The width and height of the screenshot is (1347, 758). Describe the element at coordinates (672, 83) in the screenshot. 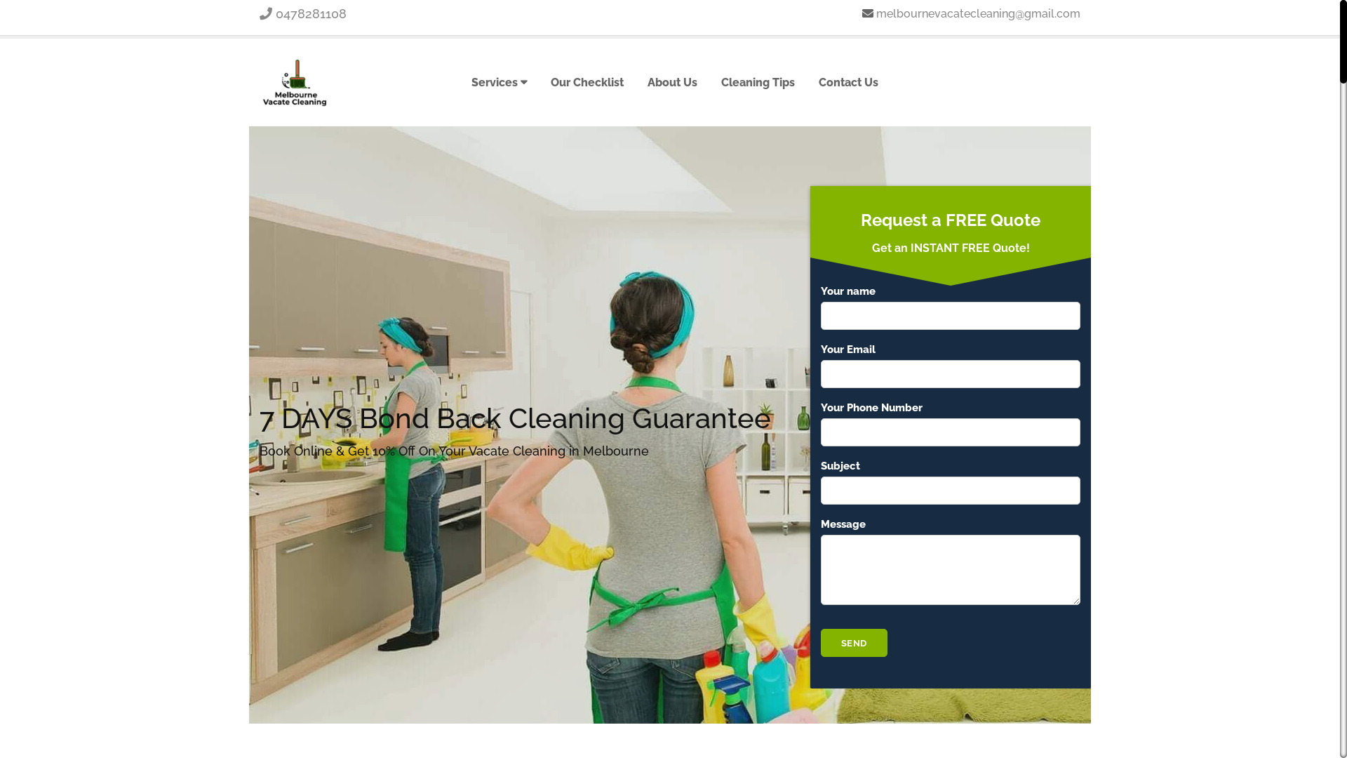

I see `About Us` at that location.